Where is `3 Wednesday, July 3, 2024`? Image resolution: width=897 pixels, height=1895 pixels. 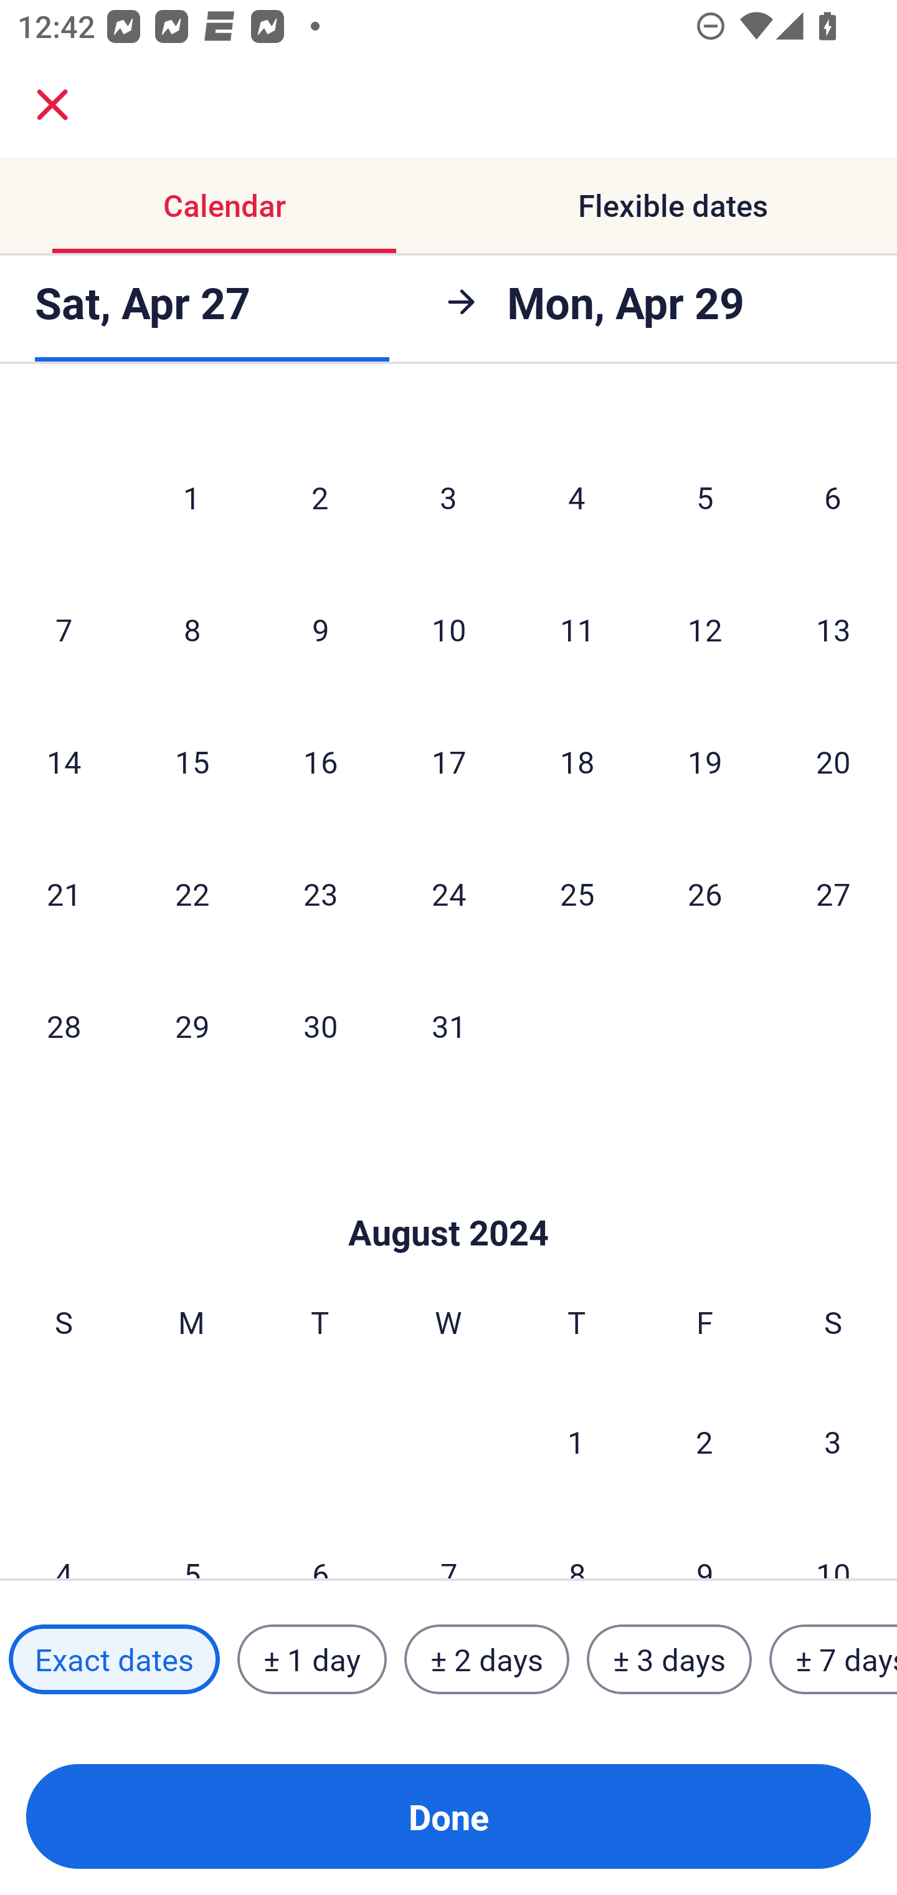
3 Wednesday, July 3, 2024 is located at coordinates (448, 497).